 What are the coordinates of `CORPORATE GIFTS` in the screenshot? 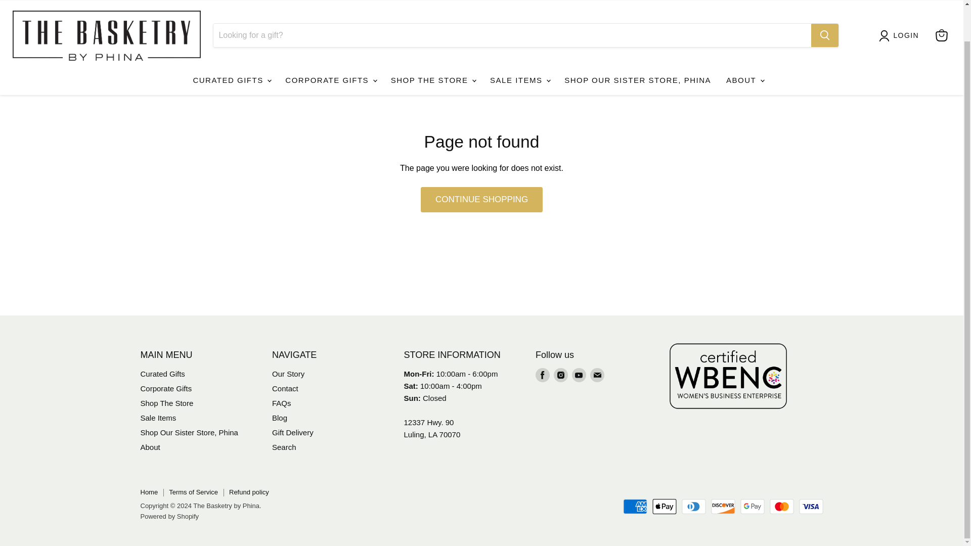 It's located at (330, 67).